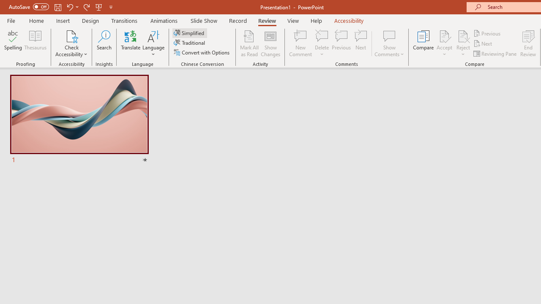 This screenshot has height=304, width=541. I want to click on Slide, so click(79, 120).